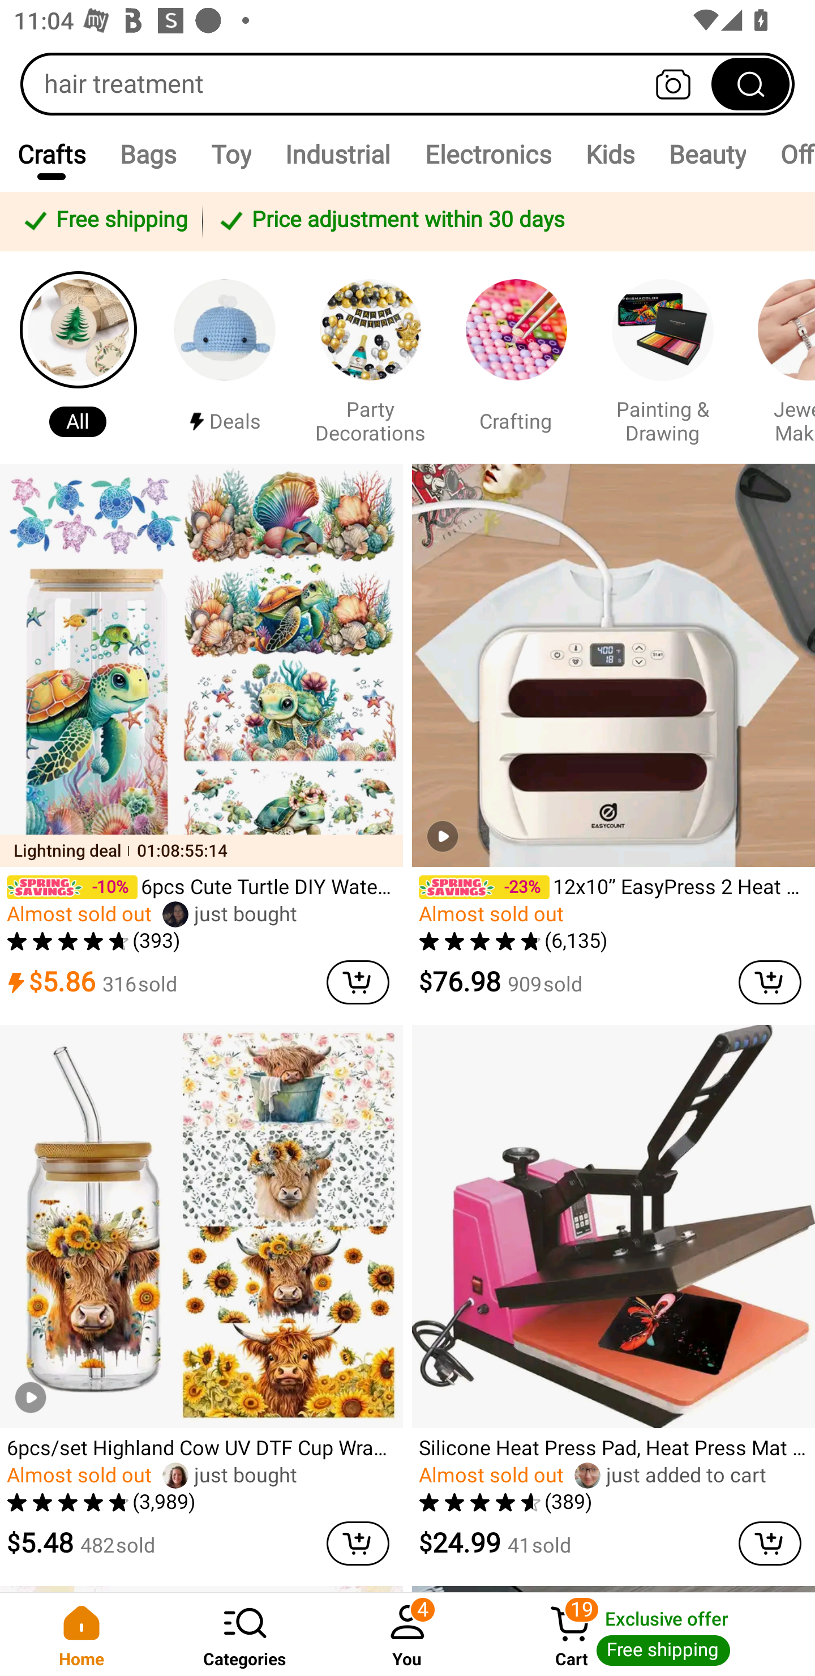 This screenshot has height=1676, width=815. Describe the element at coordinates (358, 982) in the screenshot. I see `cart delete` at that location.